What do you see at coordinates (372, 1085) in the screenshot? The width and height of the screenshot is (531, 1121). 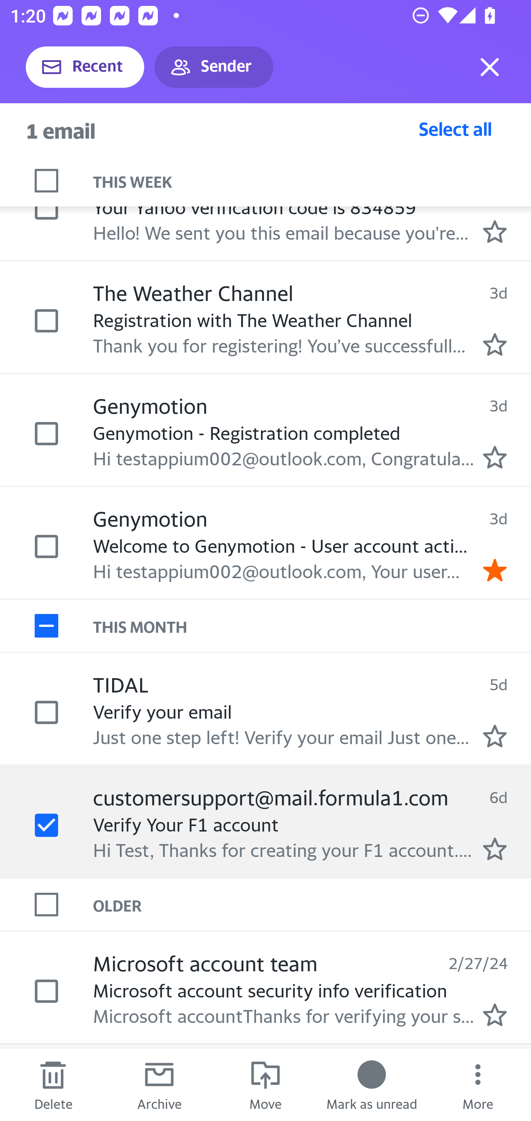 I see `Mark as unread` at bounding box center [372, 1085].